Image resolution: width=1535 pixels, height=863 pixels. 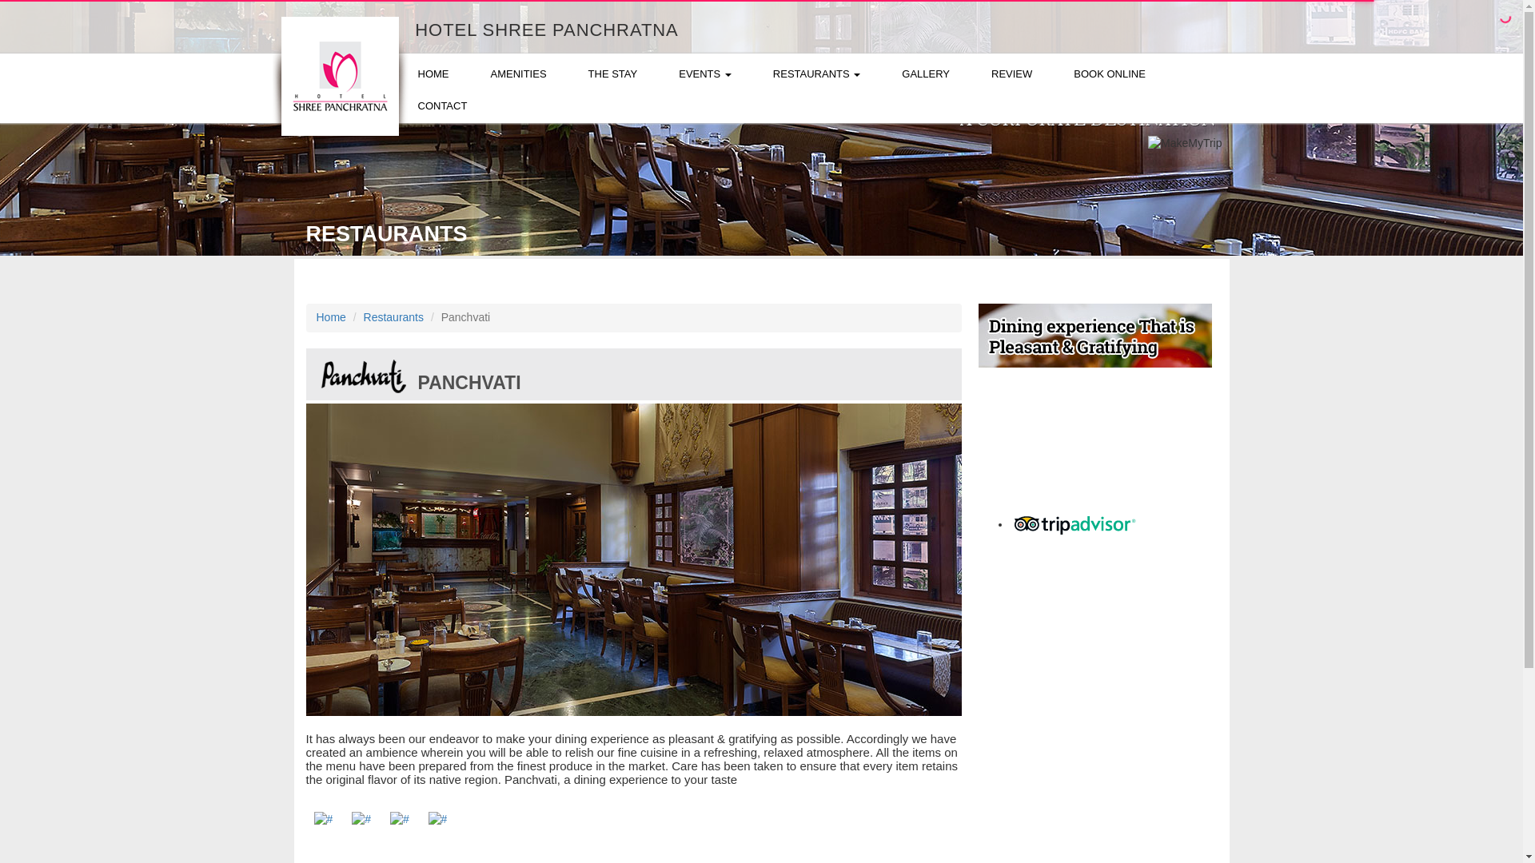 I want to click on CONTACT, so click(x=441, y=106).